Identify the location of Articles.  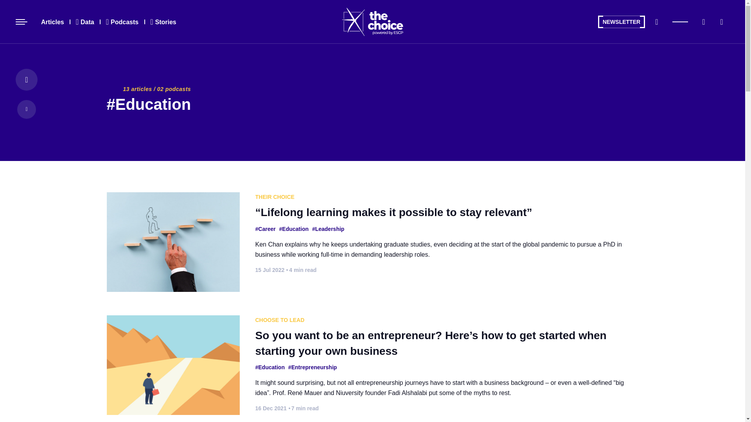
(52, 21).